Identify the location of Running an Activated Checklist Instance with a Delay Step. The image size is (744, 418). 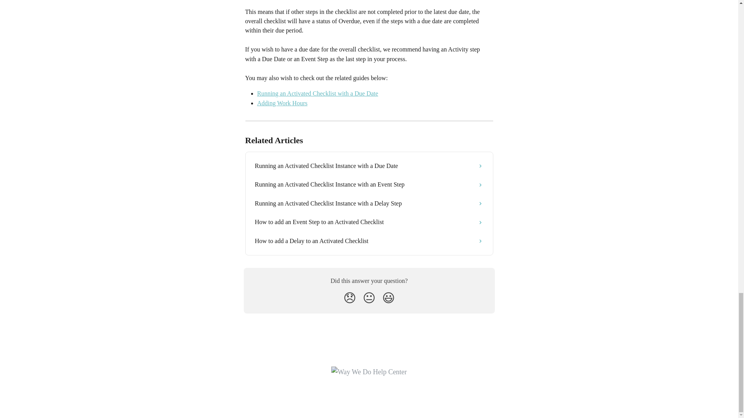
(369, 204).